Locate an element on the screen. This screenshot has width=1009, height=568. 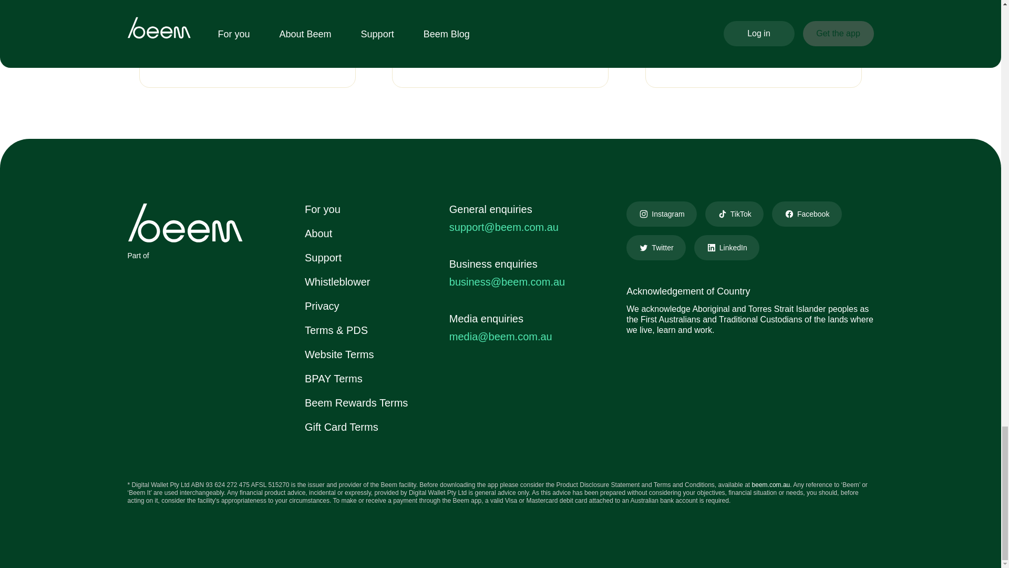
BPAY Terms is located at coordinates (333, 379).